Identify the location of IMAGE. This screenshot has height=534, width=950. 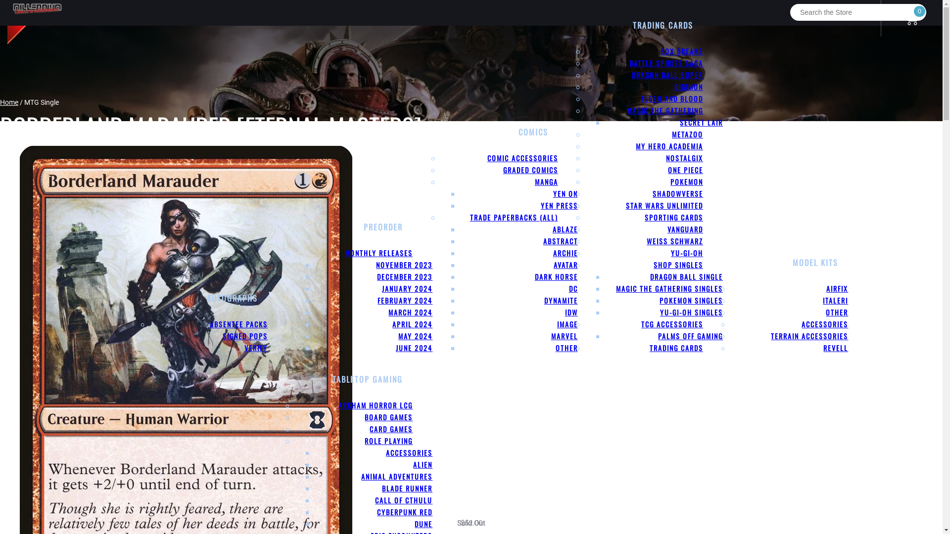
(568, 324).